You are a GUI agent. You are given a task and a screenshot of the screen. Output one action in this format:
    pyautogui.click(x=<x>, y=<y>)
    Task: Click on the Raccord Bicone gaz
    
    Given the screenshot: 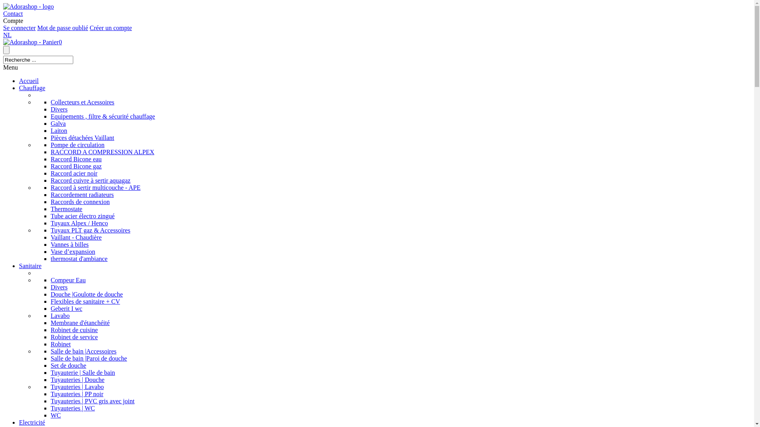 What is the action you would take?
    pyautogui.click(x=76, y=166)
    